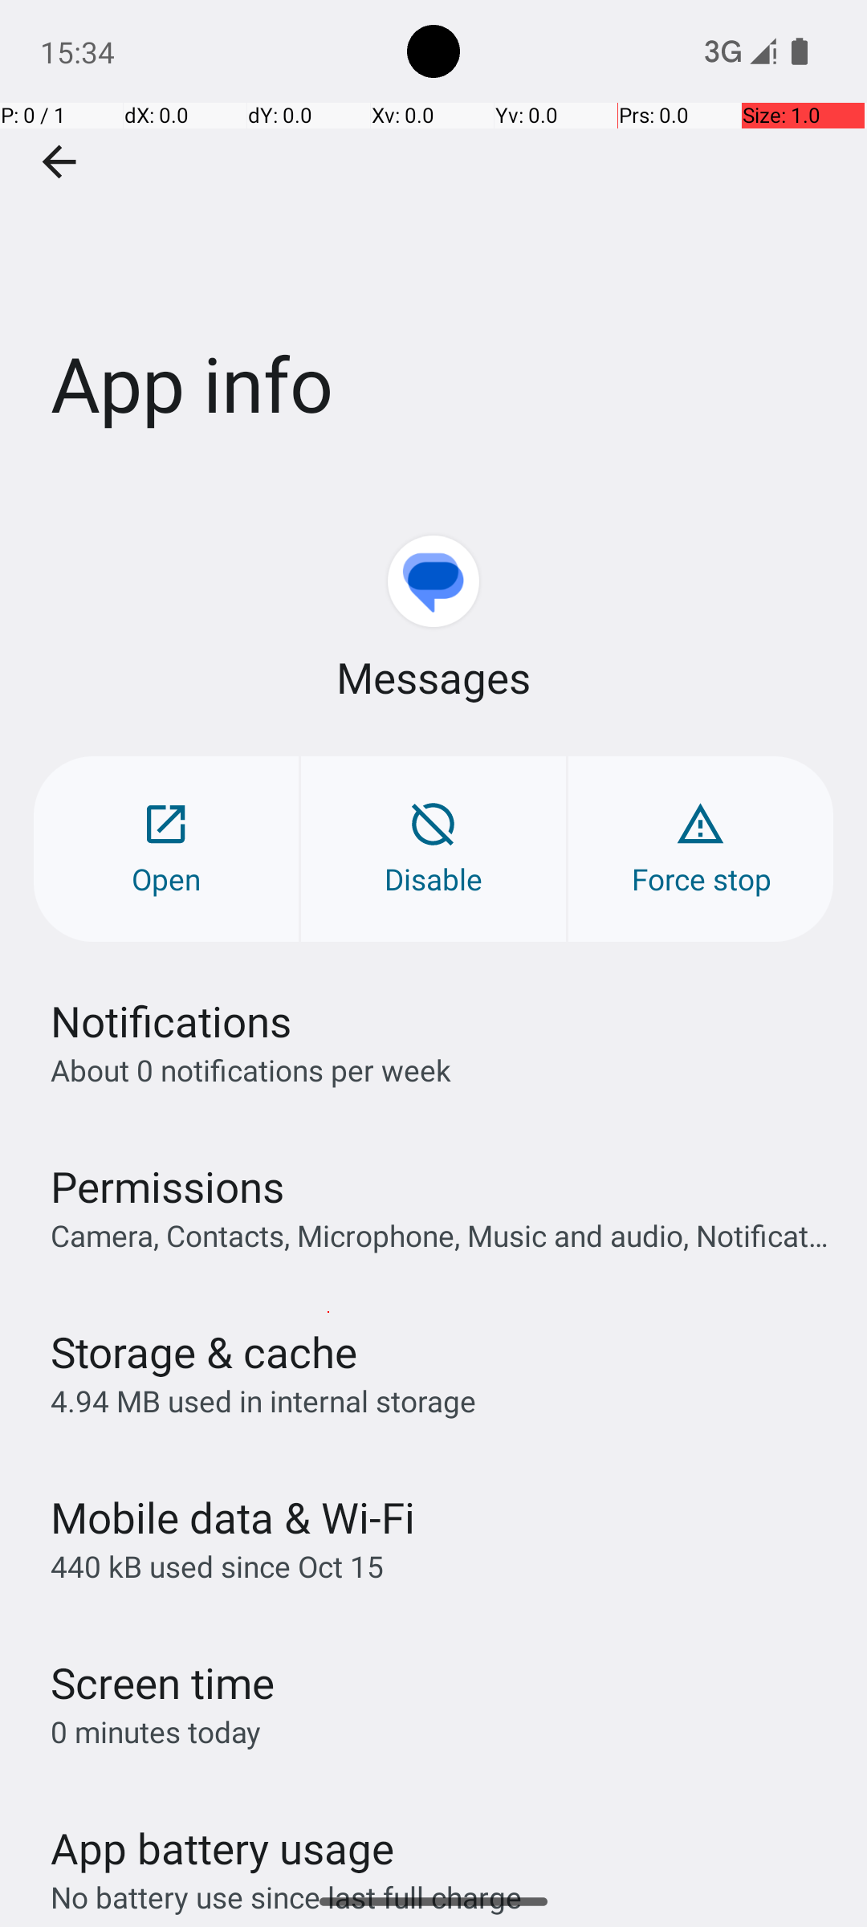  Describe the element at coordinates (217, 1566) in the screenshot. I see `440 kB used since Oct 15` at that location.